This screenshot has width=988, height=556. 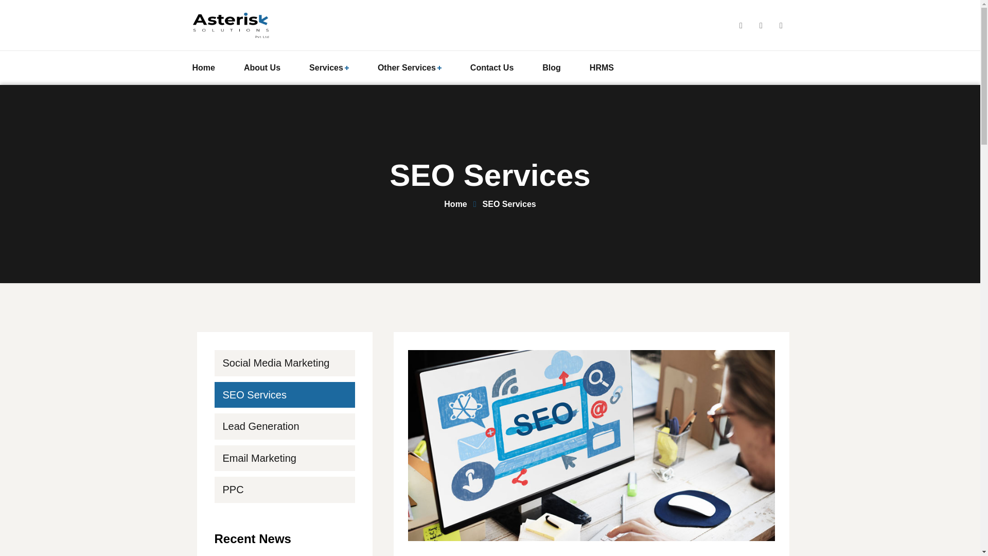 I want to click on Other Services, so click(x=410, y=68).